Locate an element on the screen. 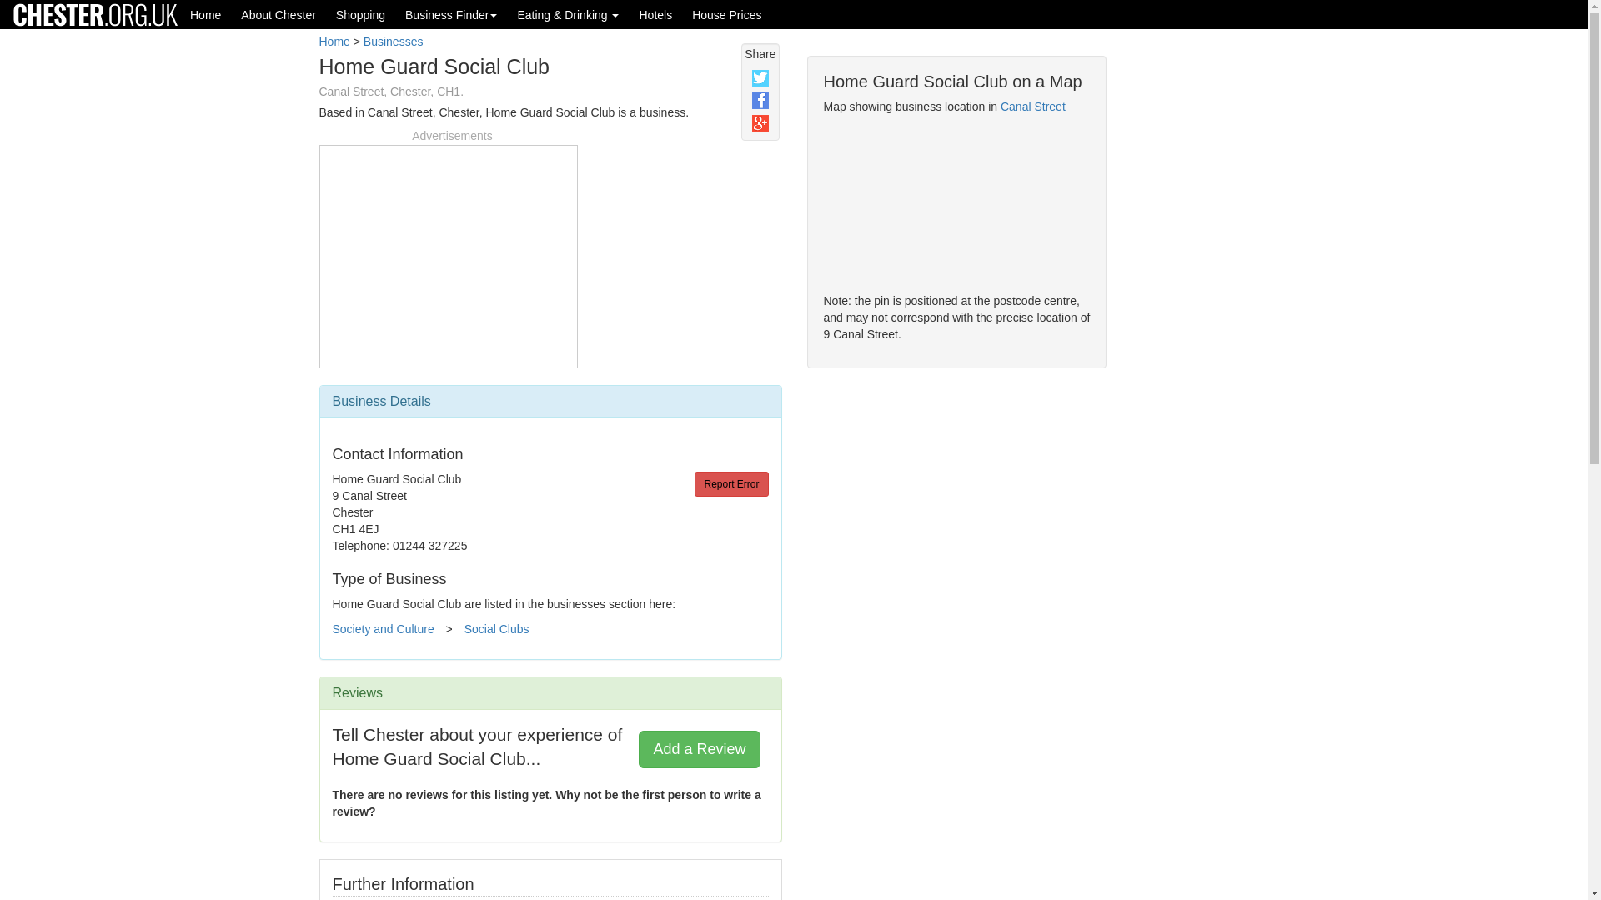 The height and width of the screenshot is (900, 1601). Canal Street is located at coordinates (1033, 107).